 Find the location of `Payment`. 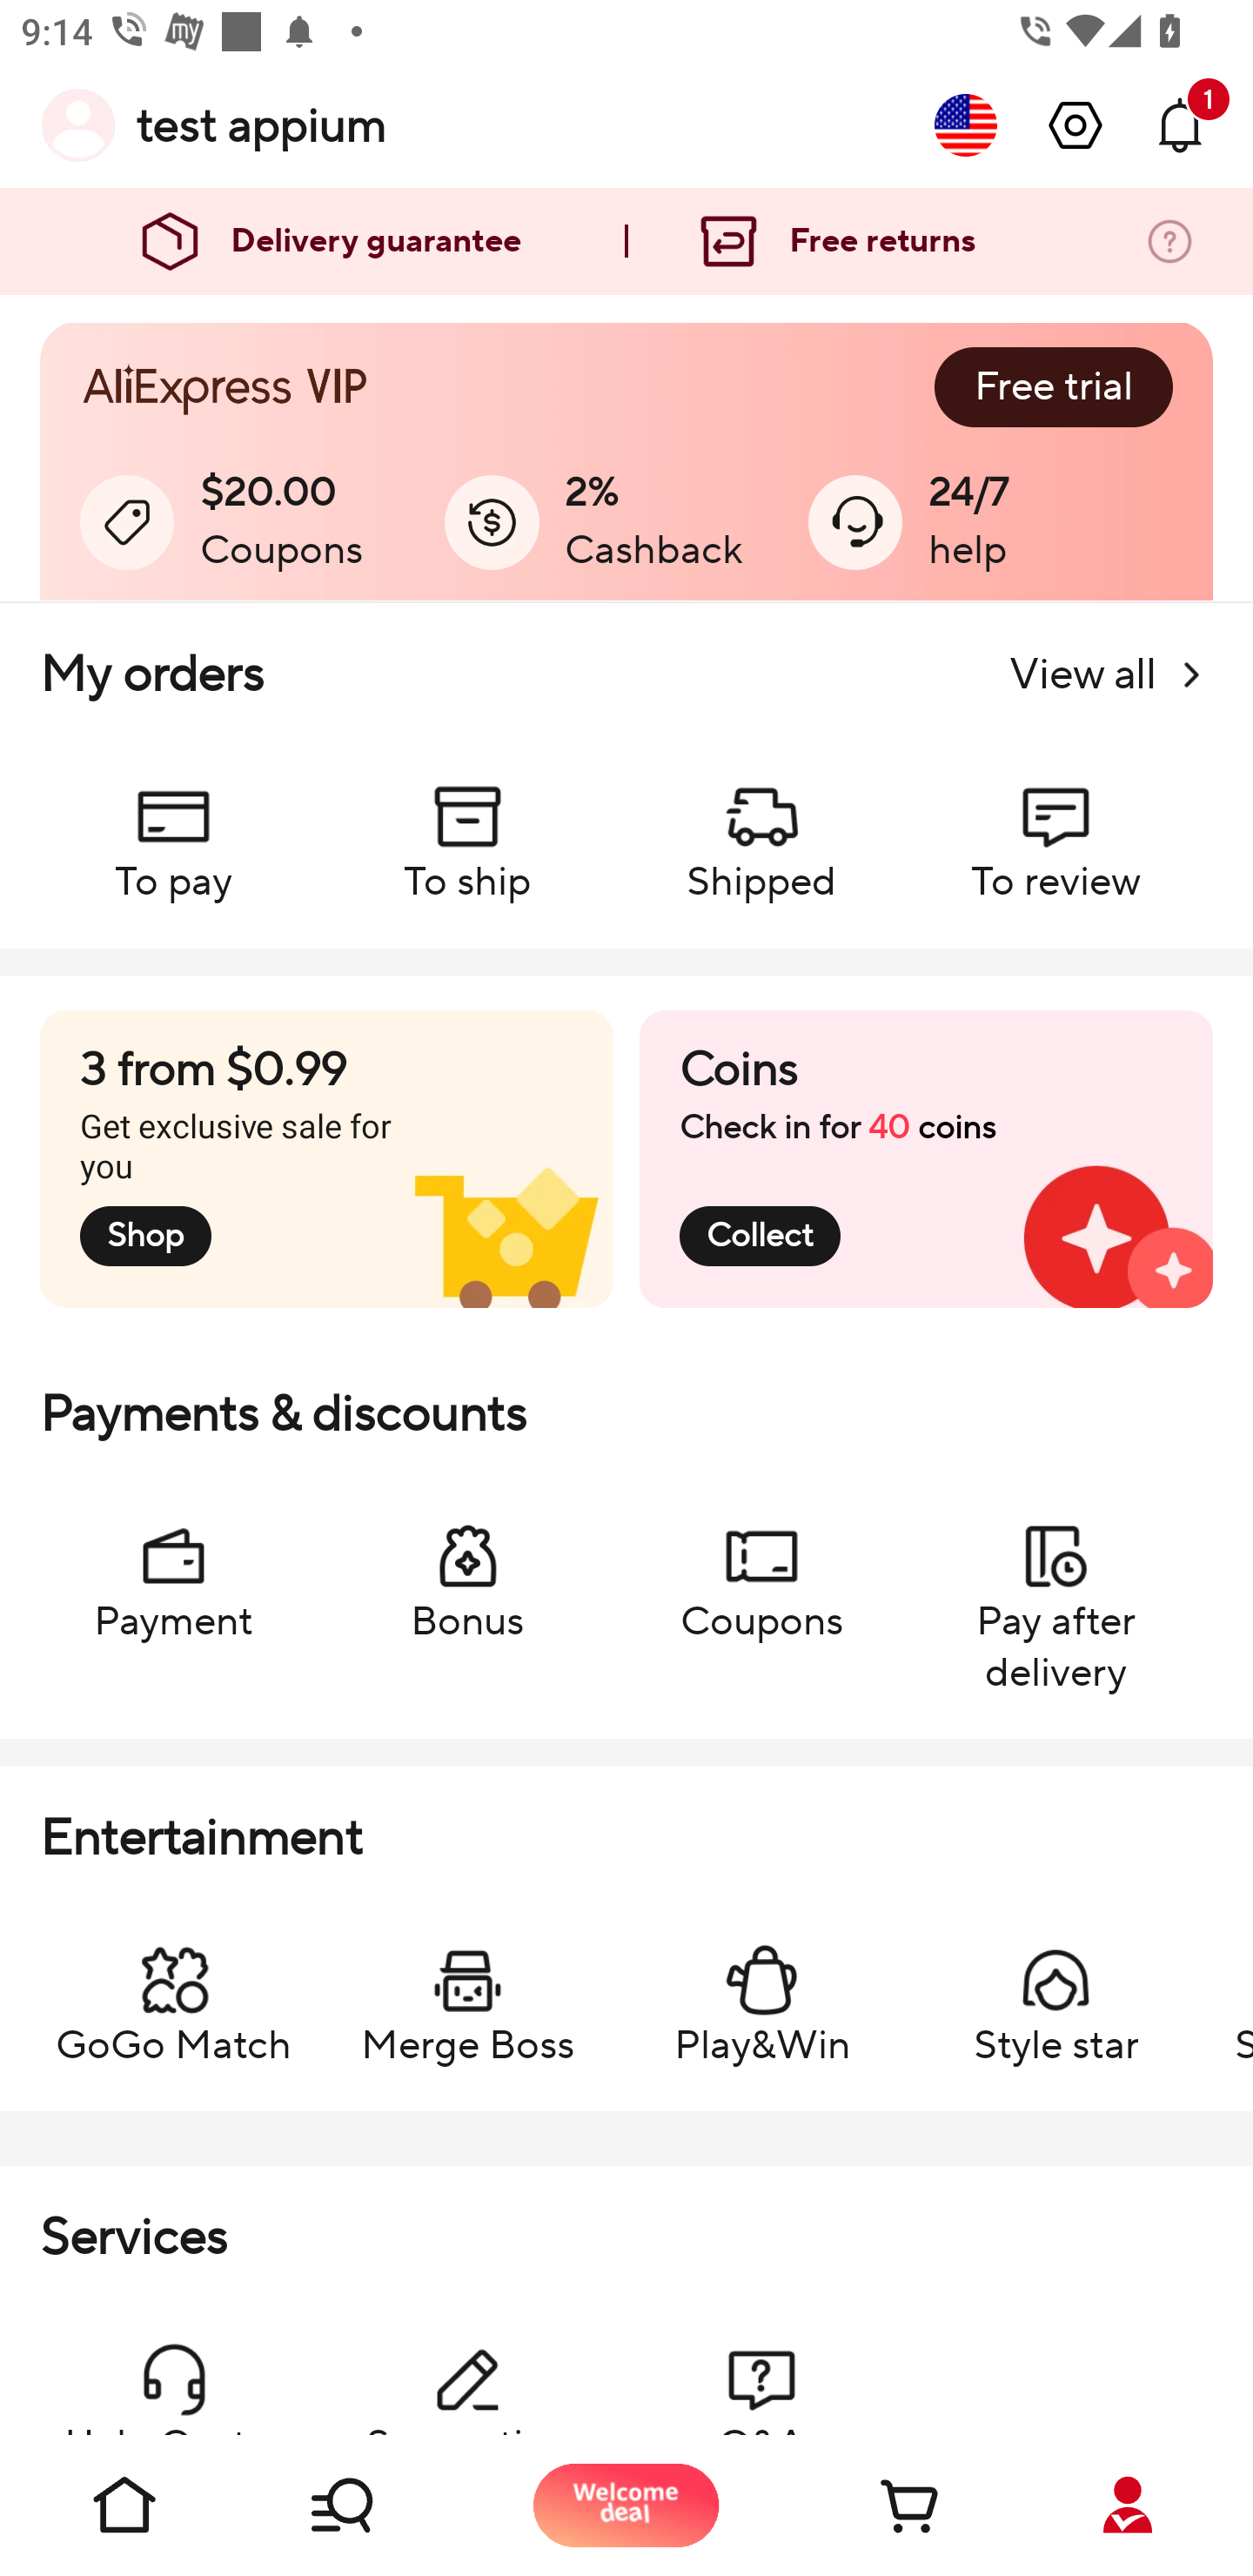

Payment is located at coordinates (173, 1566).